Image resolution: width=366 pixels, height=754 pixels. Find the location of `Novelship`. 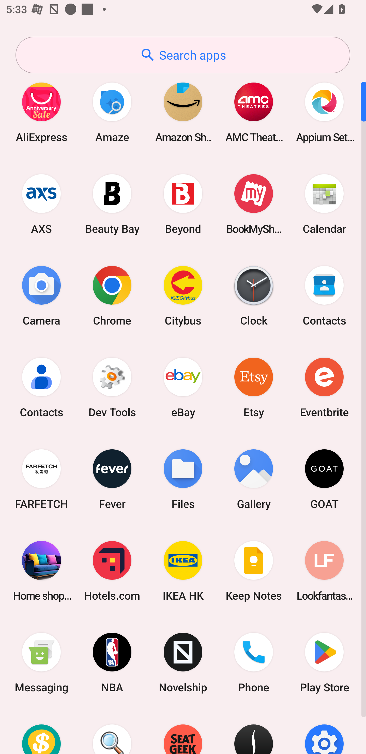

Novelship is located at coordinates (183, 663).